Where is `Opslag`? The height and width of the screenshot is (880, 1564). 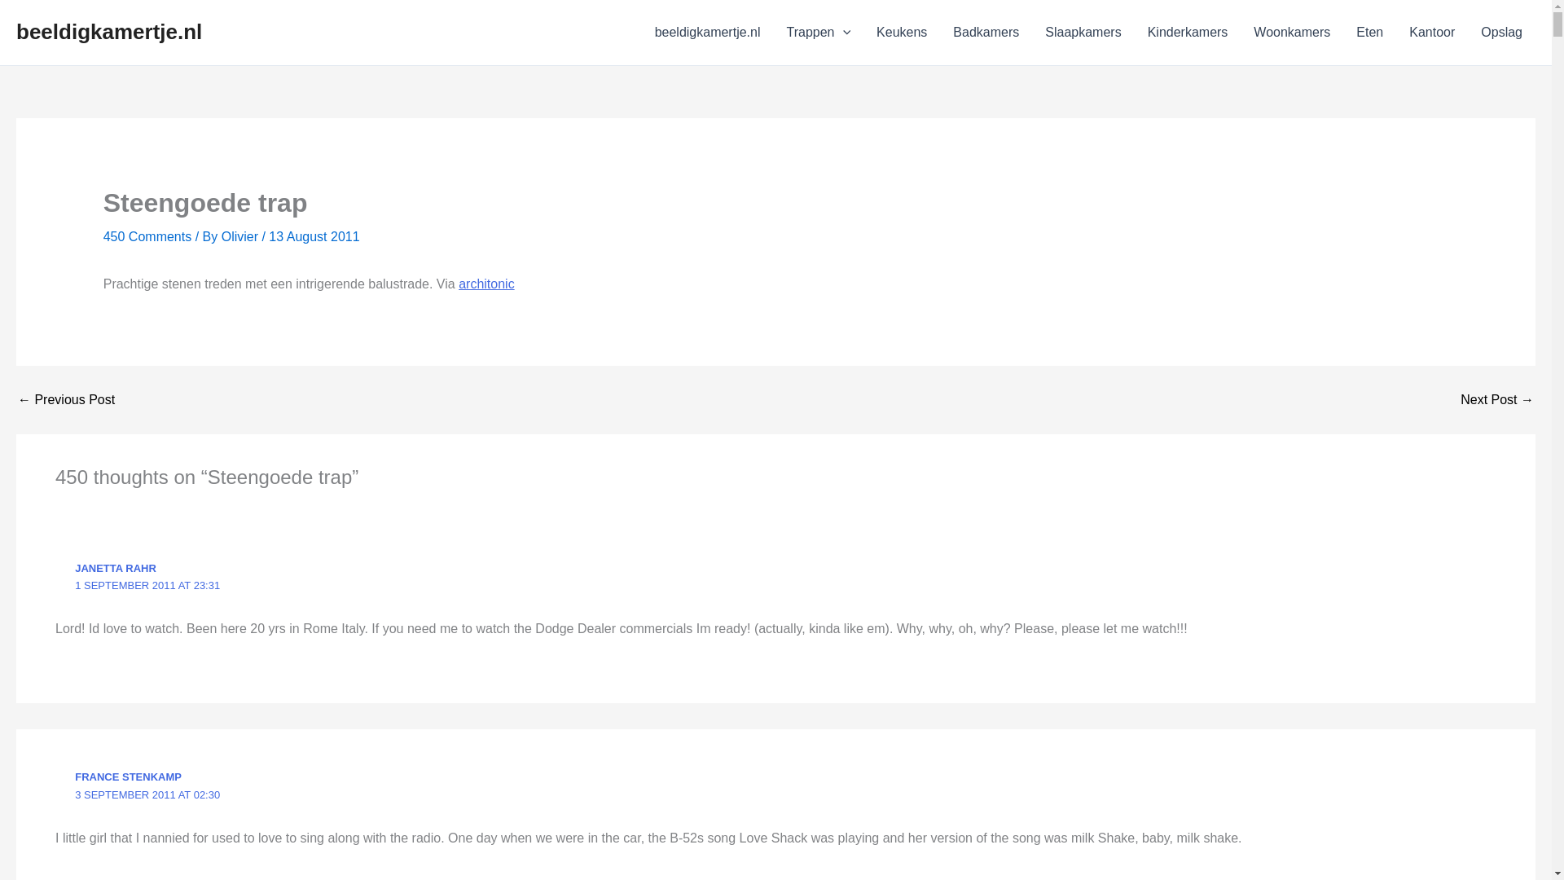
Opslag is located at coordinates (1502, 33).